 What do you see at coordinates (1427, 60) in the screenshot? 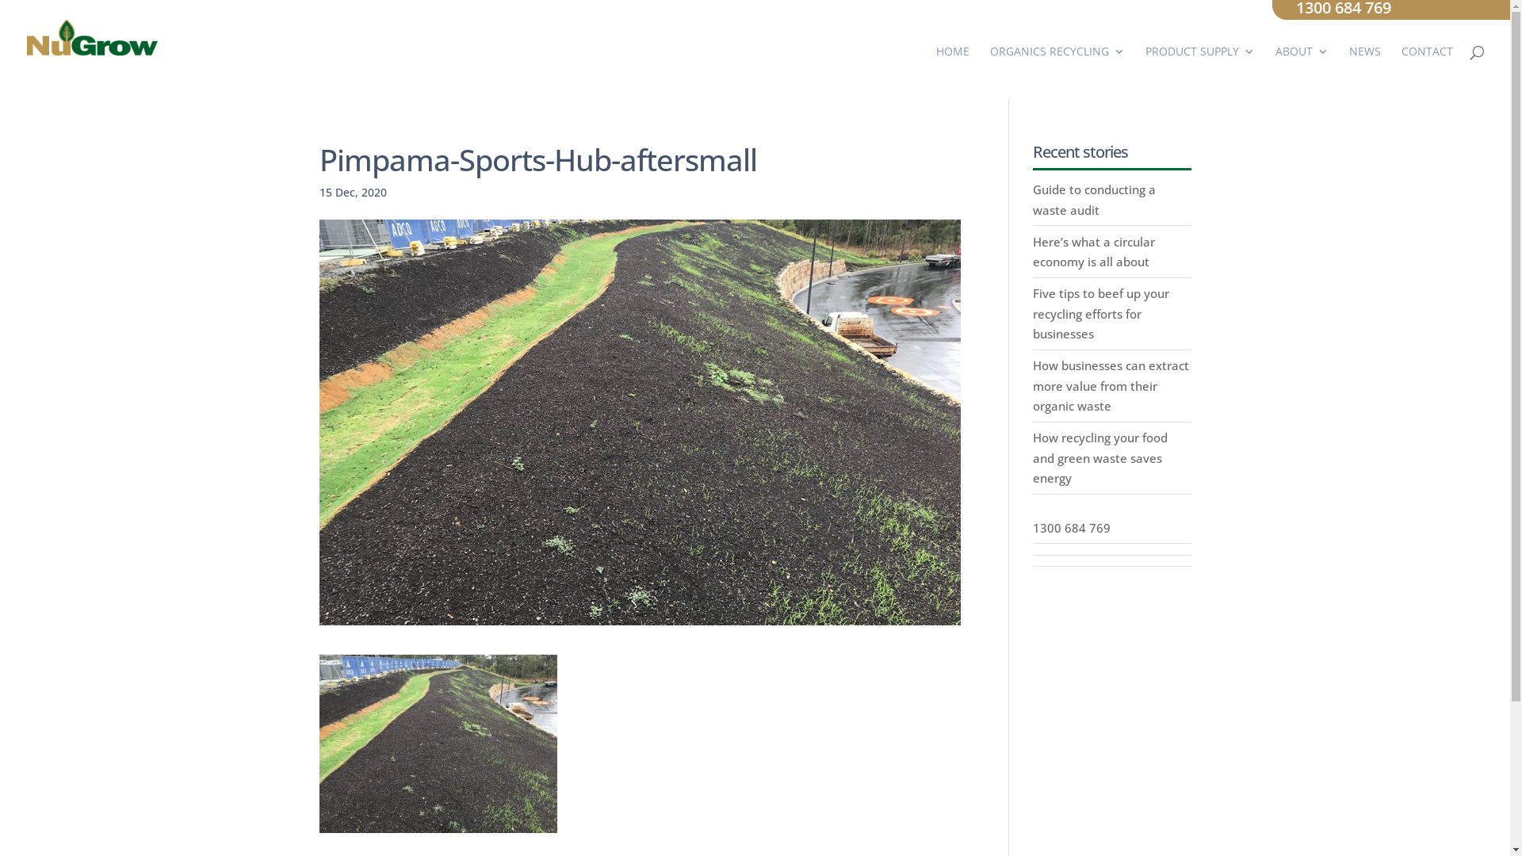
I see `CONTACT` at bounding box center [1427, 60].